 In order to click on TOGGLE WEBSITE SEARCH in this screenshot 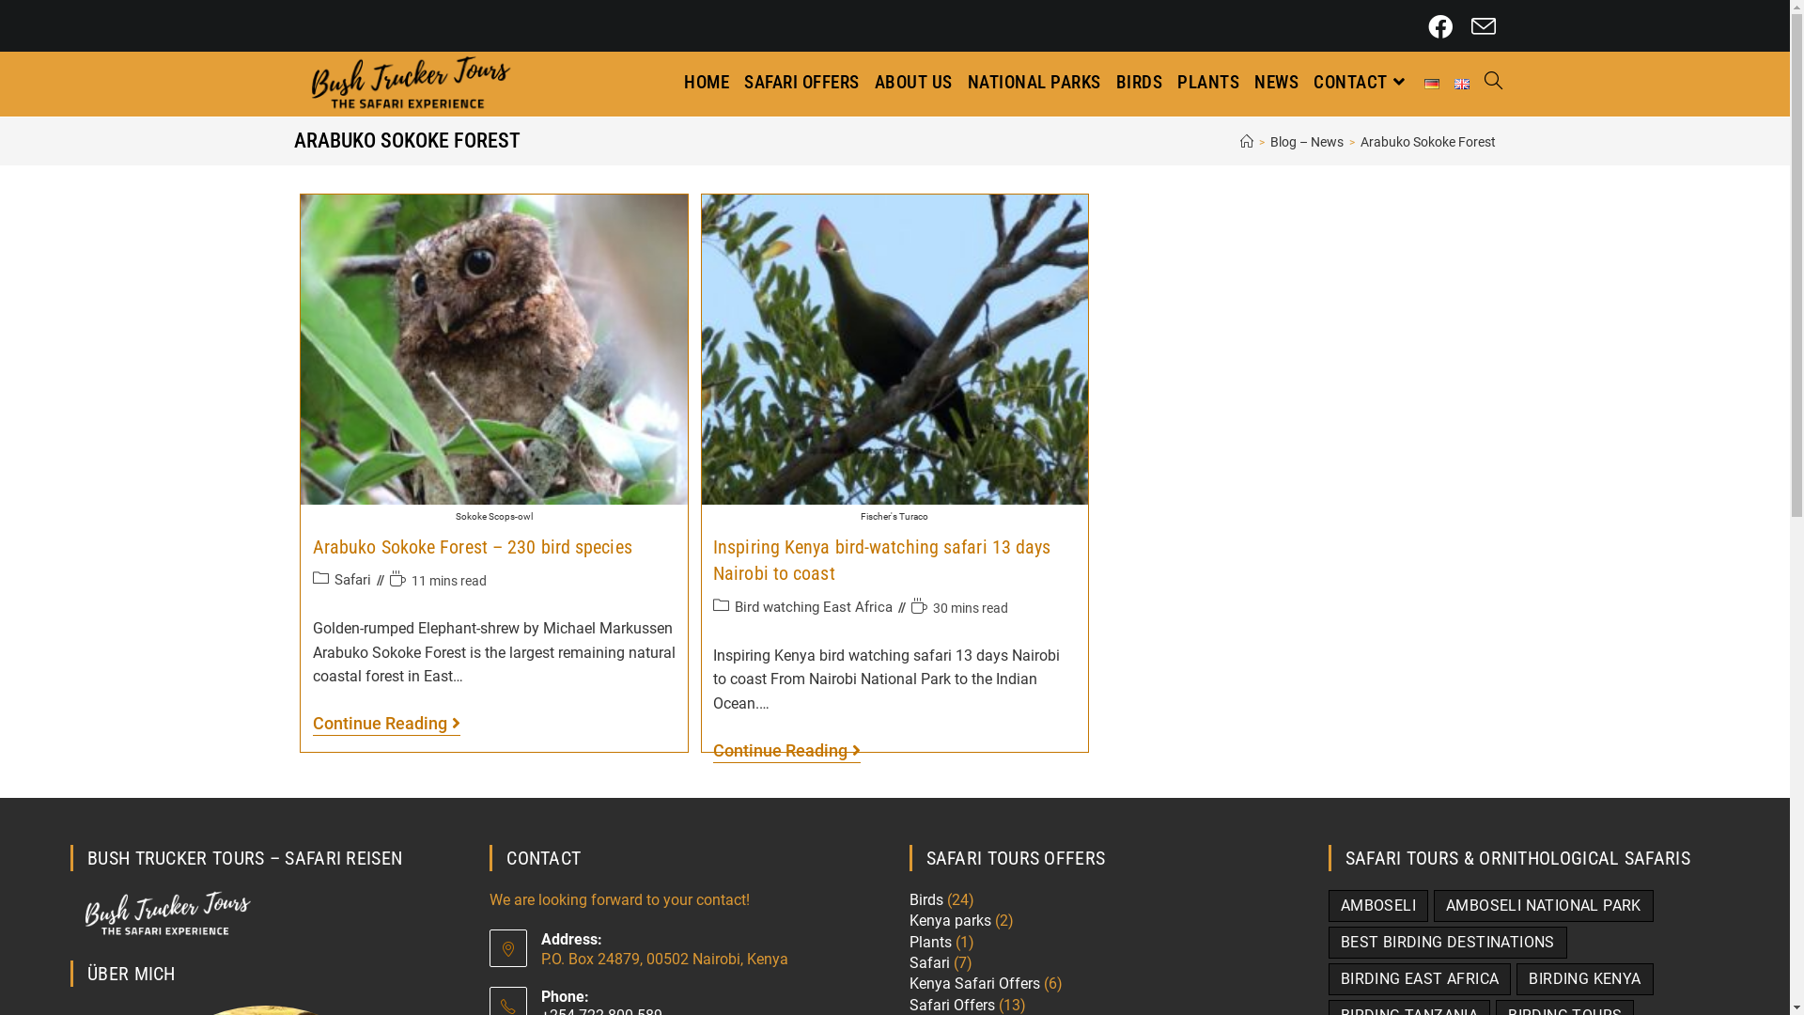, I will do `click(1494, 83)`.